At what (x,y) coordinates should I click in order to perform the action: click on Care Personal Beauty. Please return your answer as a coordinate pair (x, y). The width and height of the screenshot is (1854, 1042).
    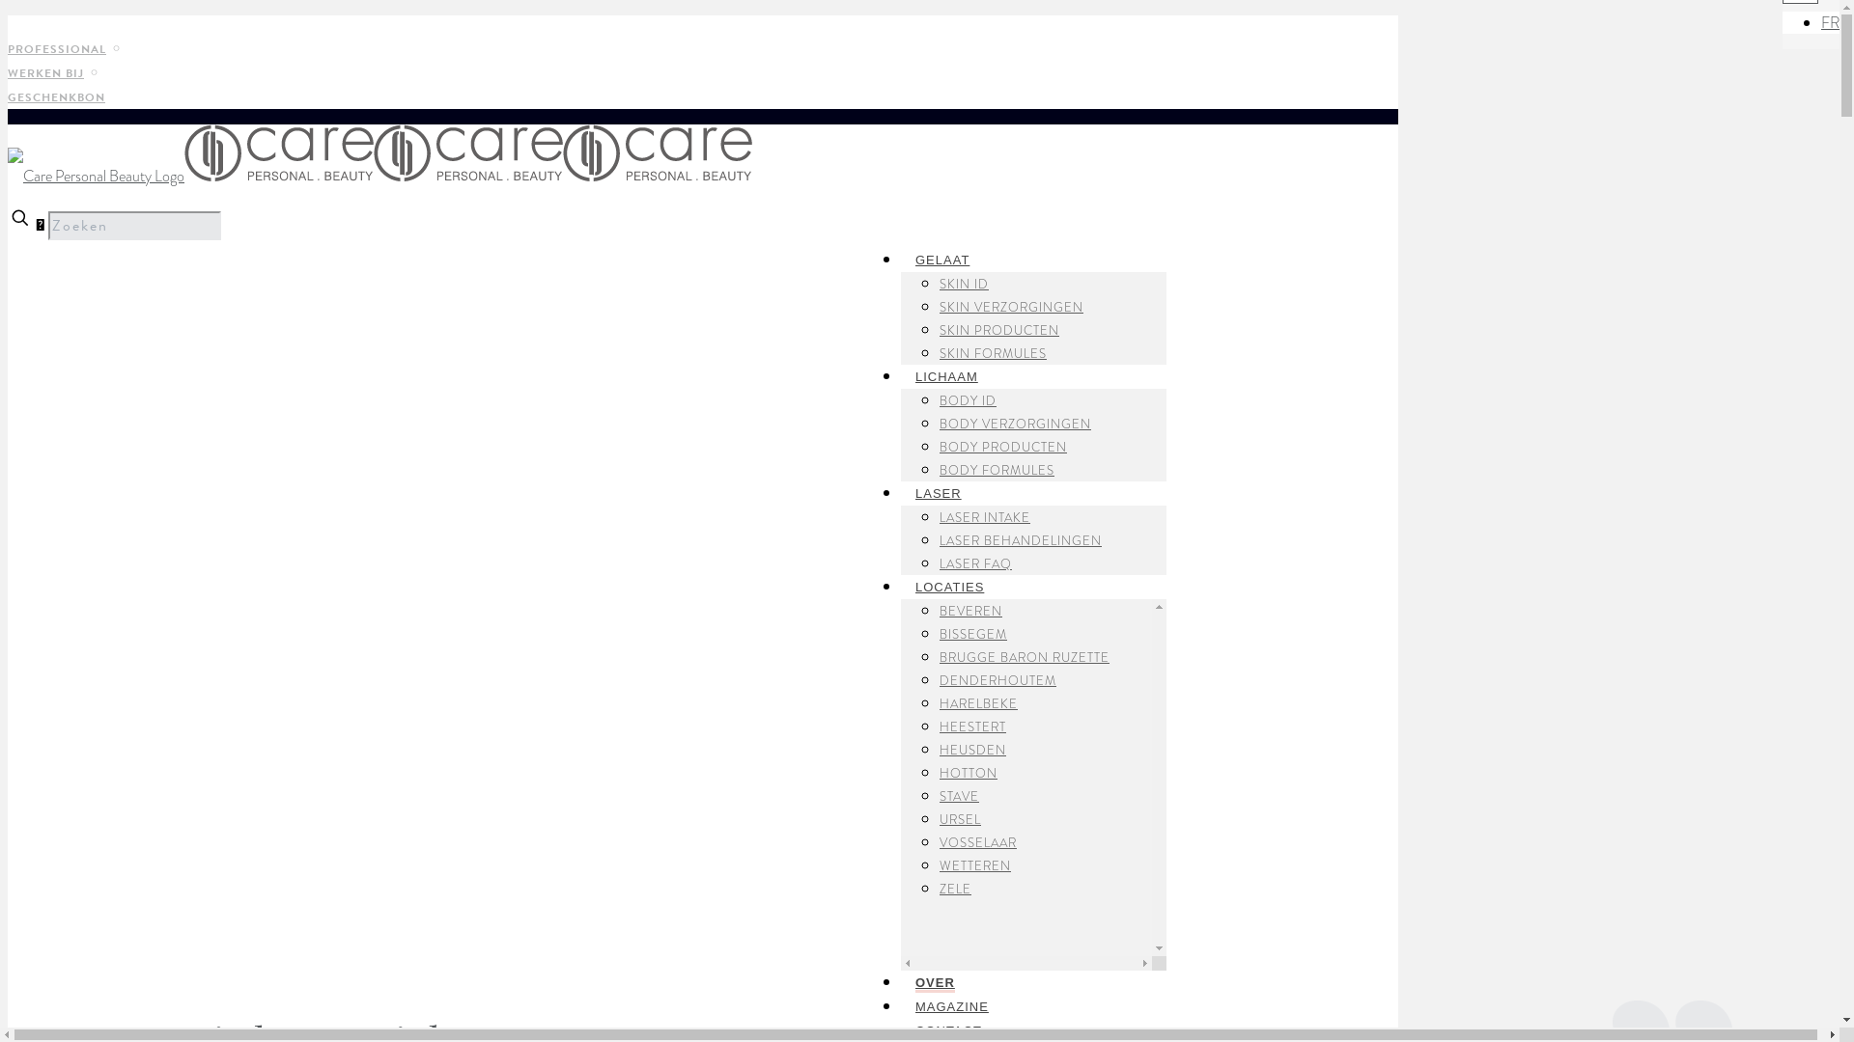
    Looking at the image, I should click on (380, 176).